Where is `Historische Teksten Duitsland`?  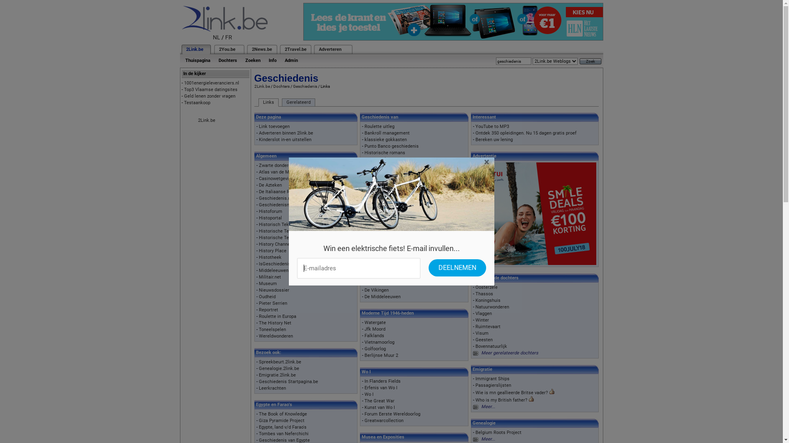 Historische Teksten Duitsland is located at coordinates (290, 238).